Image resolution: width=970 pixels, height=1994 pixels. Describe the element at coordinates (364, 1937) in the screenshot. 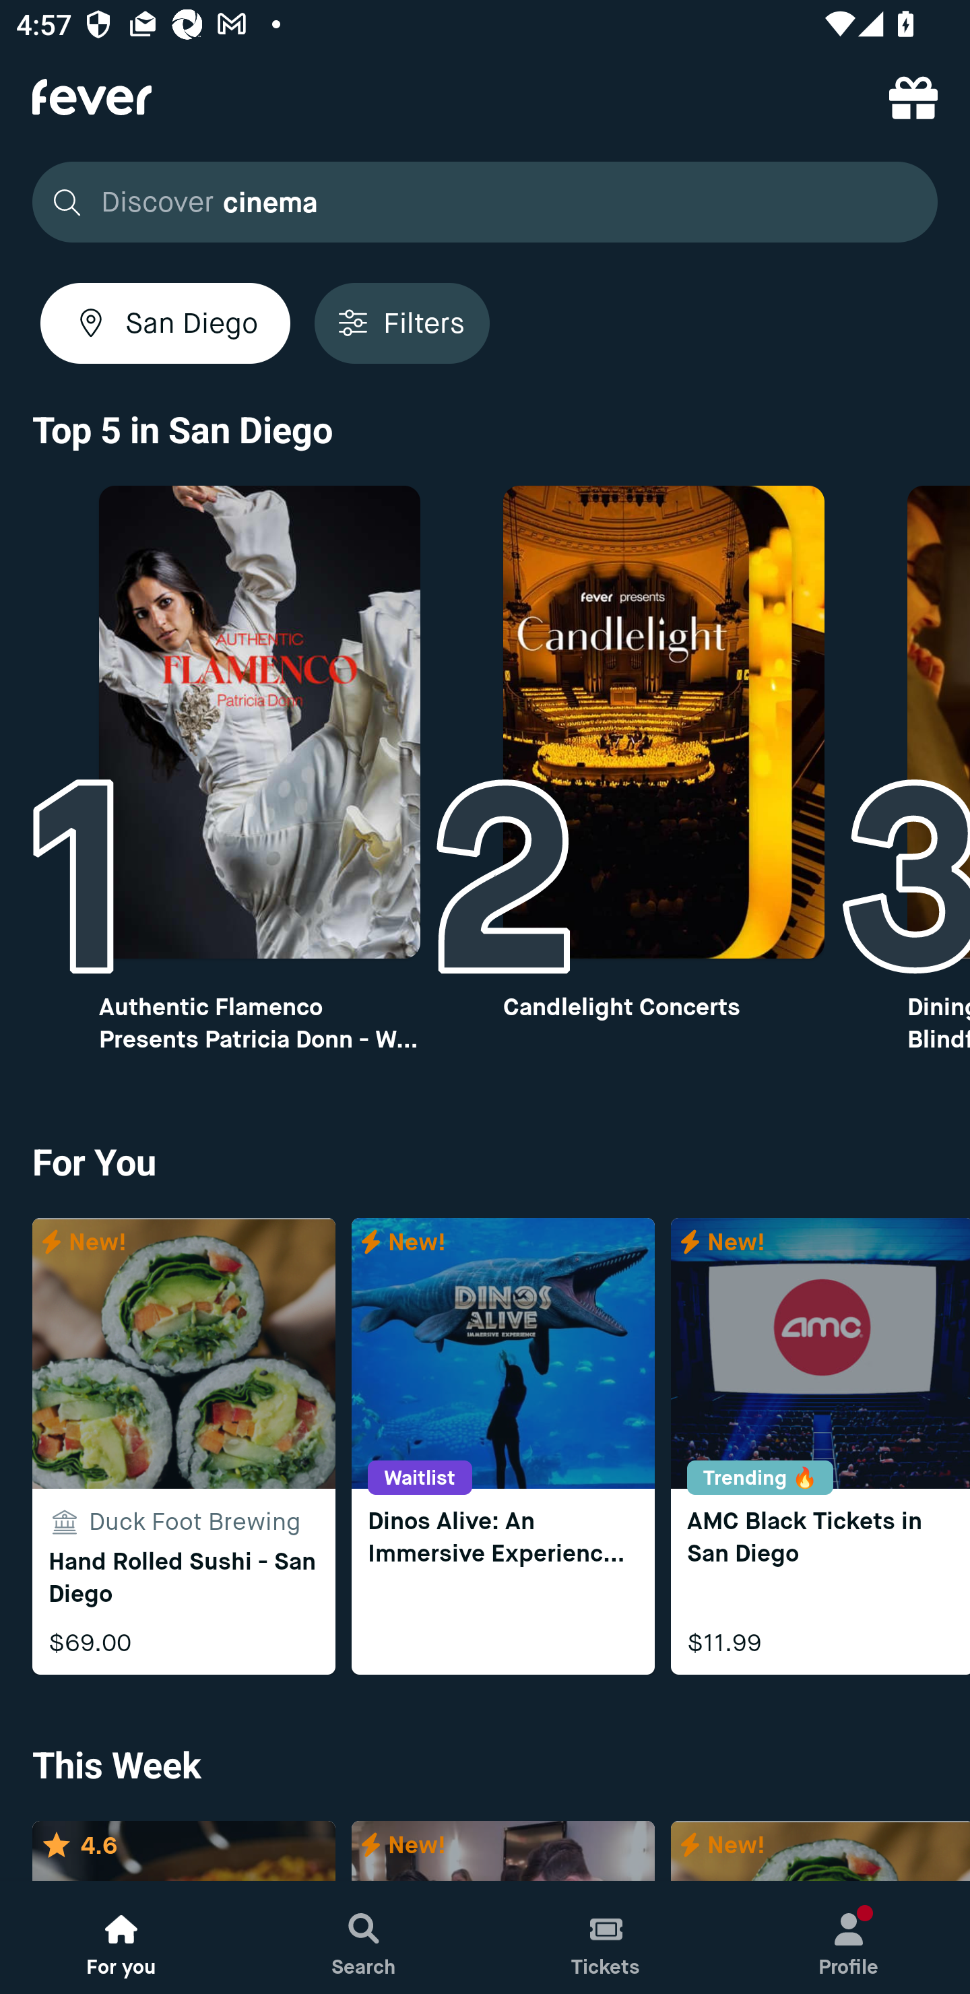

I see `Search` at that location.